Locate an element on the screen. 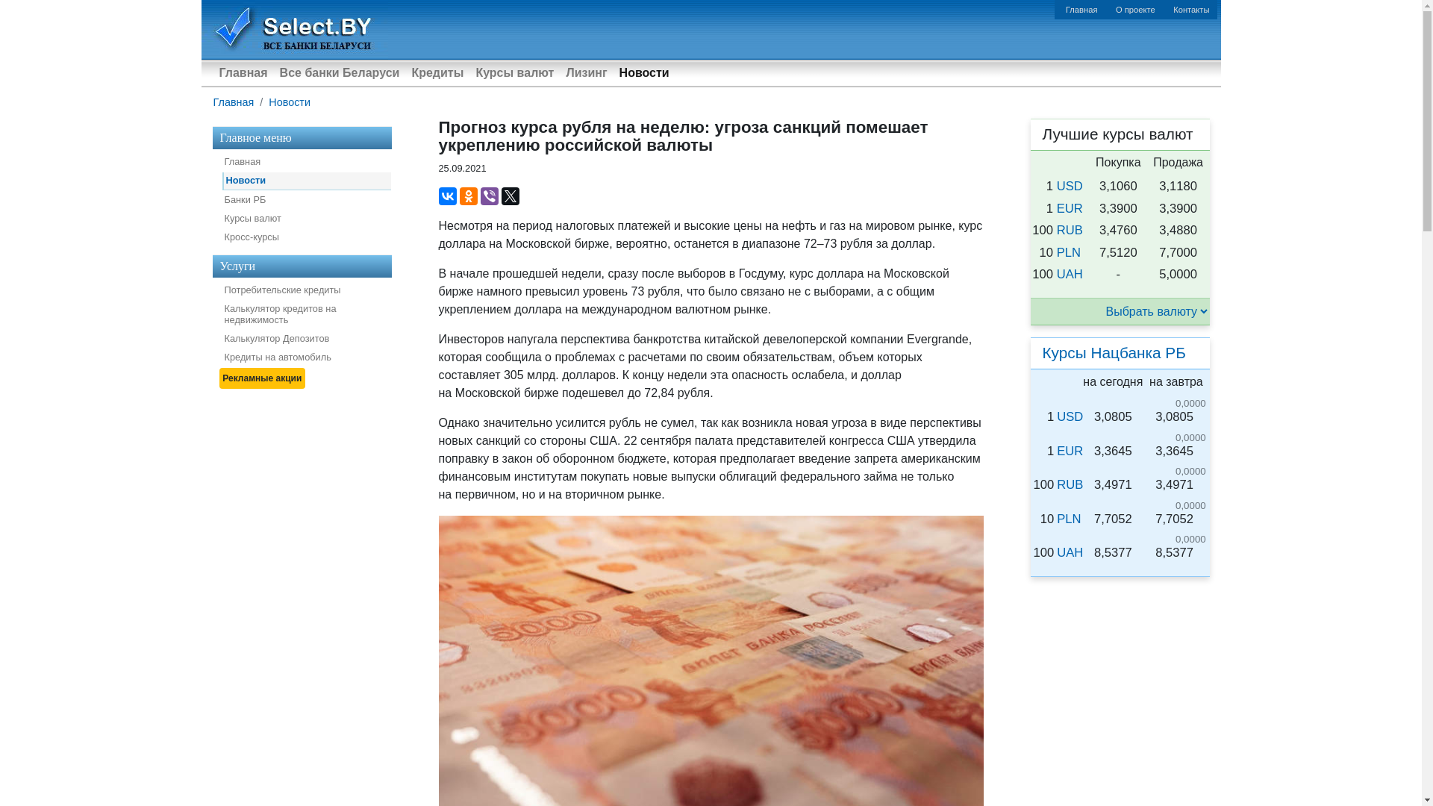 This screenshot has height=806, width=1433. PLN is located at coordinates (1069, 718).